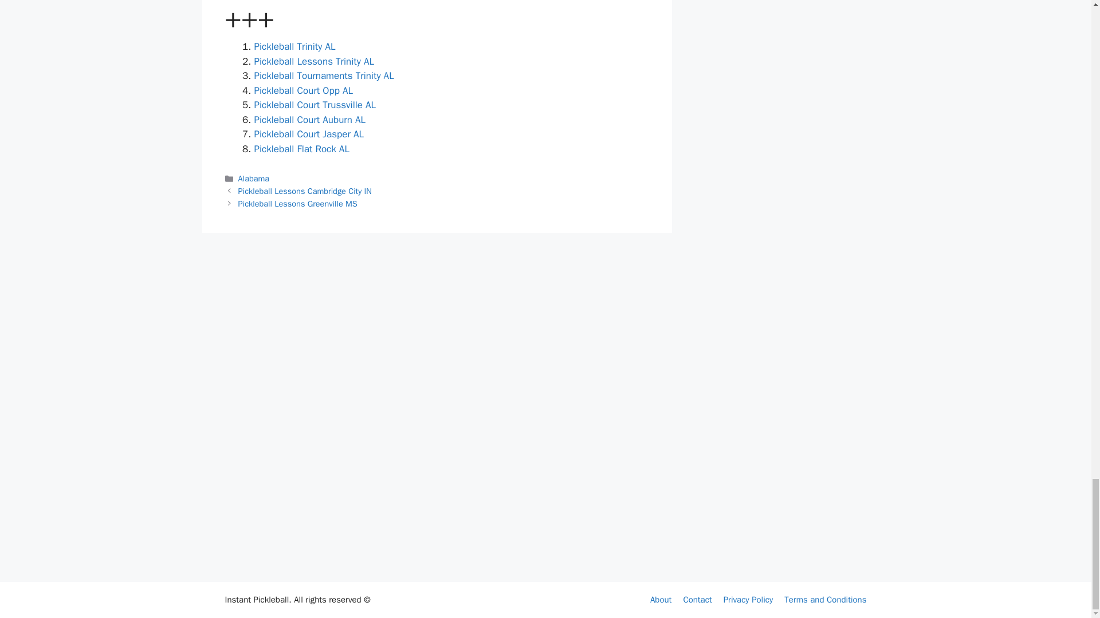 The width and height of the screenshot is (1100, 618). What do you see at coordinates (254, 179) in the screenshot?
I see `Alabama` at bounding box center [254, 179].